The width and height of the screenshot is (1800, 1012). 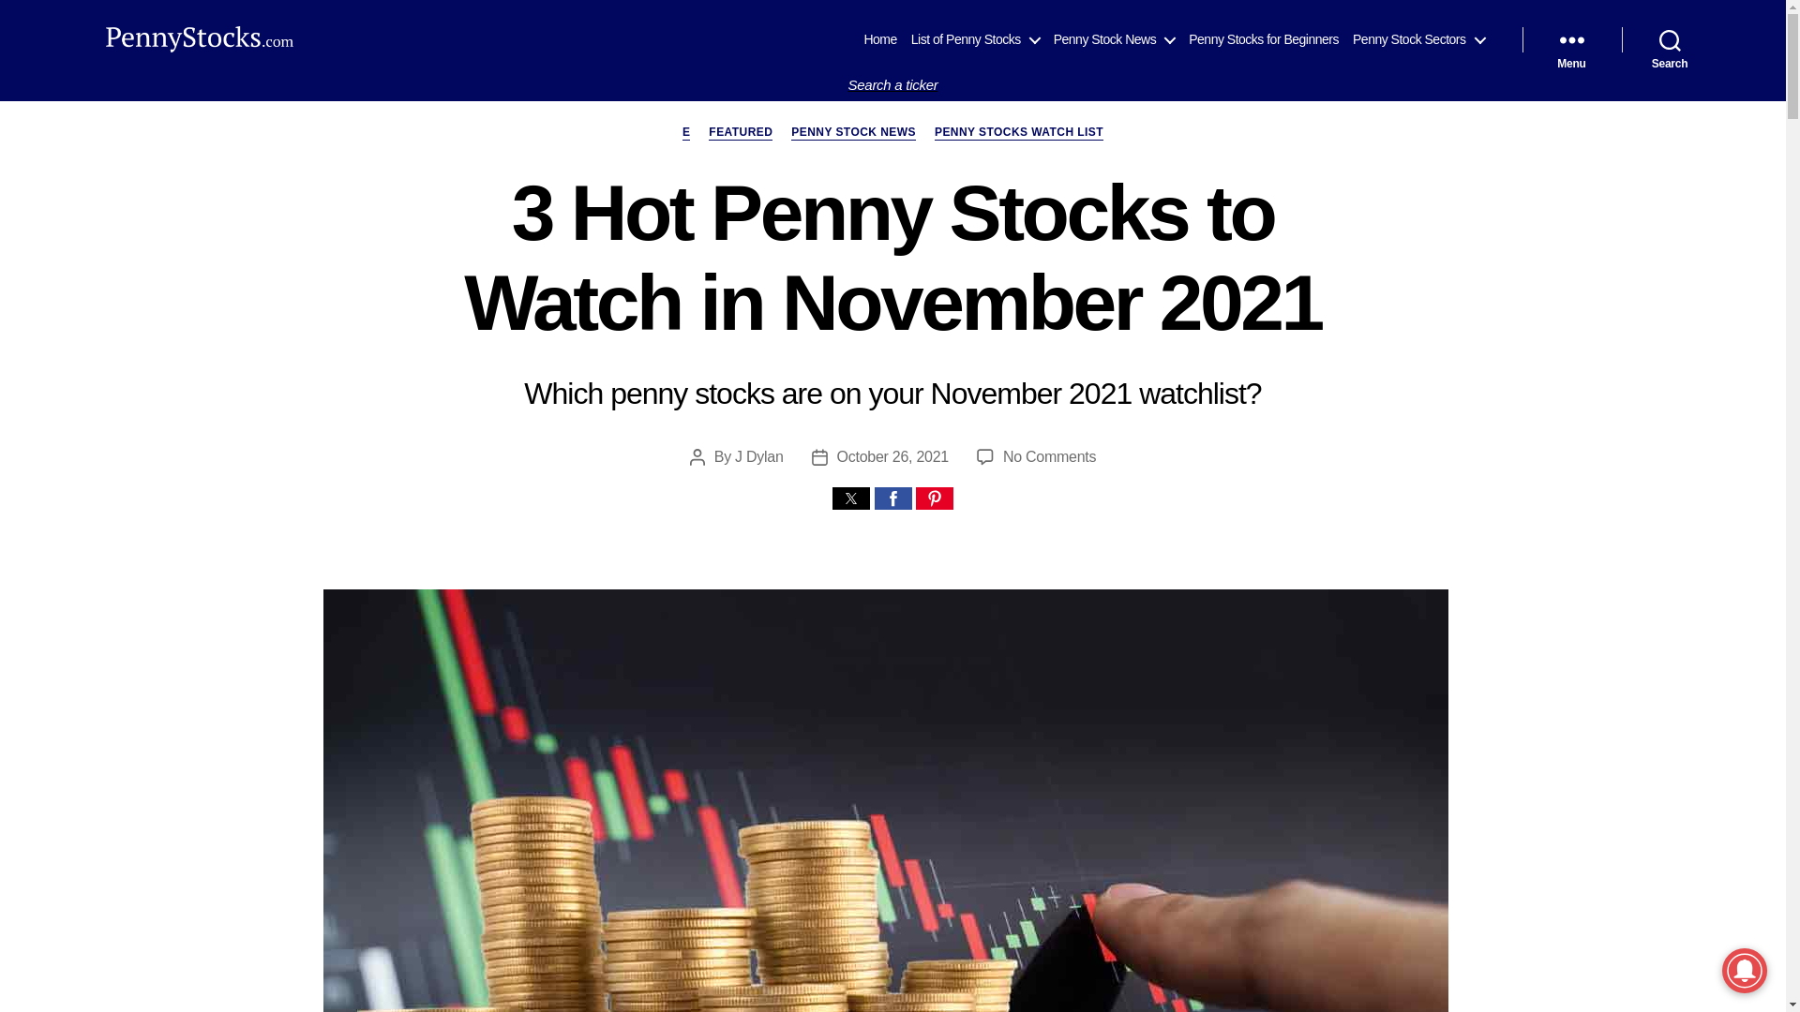 I want to click on Penny Stock News, so click(x=1114, y=39).